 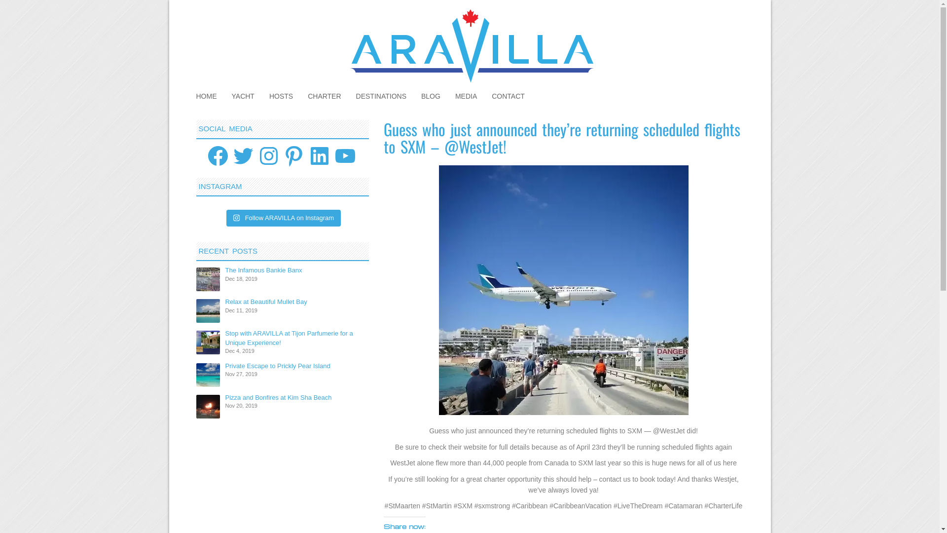 I want to click on Pinterest, so click(x=294, y=156).